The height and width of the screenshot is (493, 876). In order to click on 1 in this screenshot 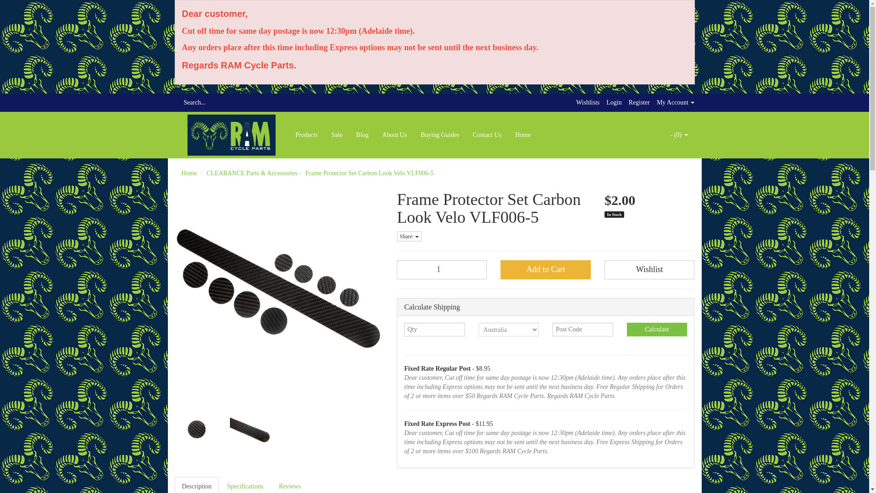, I will do `click(442, 270)`.